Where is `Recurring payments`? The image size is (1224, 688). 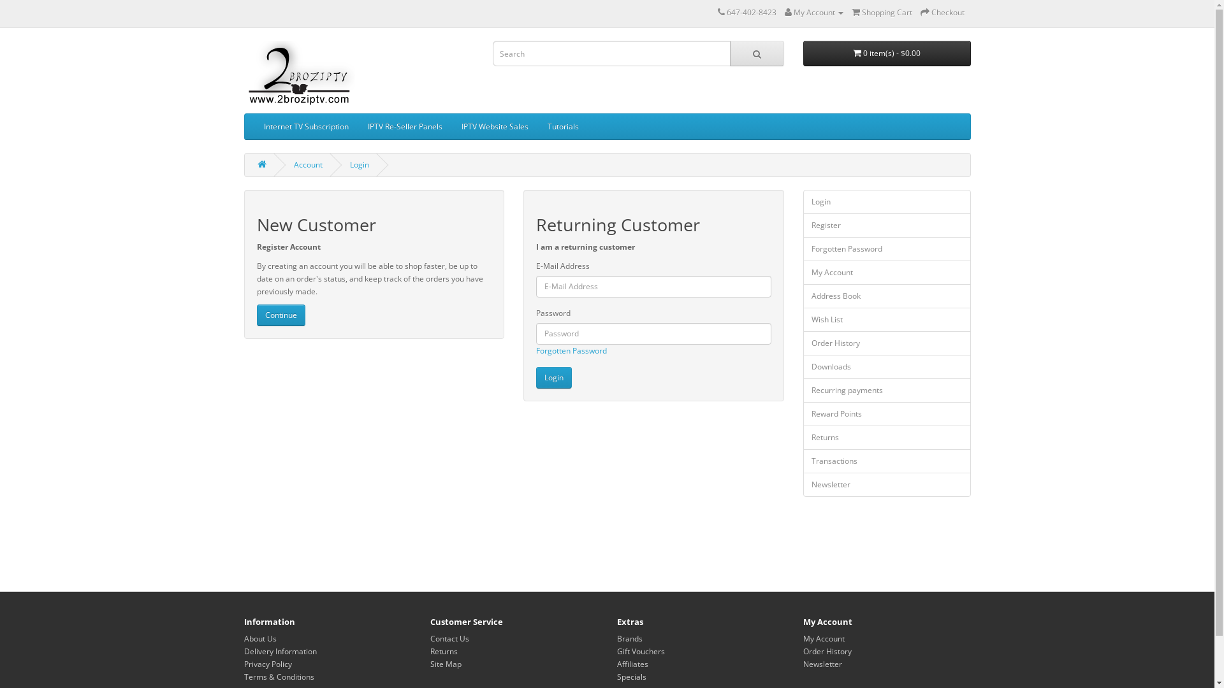 Recurring payments is located at coordinates (887, 391).